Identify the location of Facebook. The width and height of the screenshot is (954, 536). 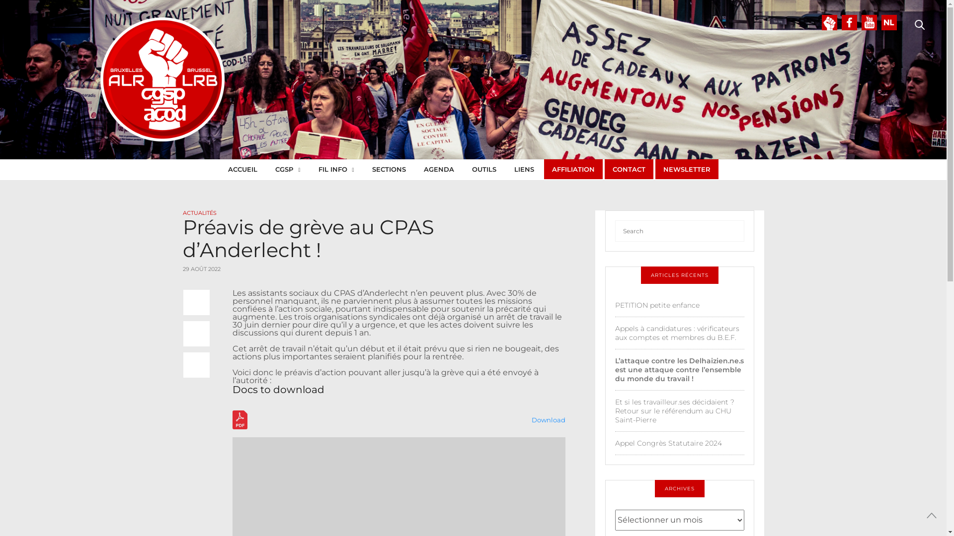
(850, 23).